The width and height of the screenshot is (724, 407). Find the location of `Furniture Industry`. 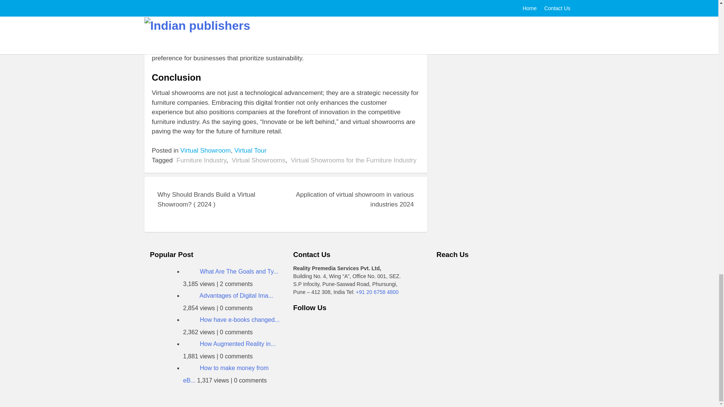

Furniture Industry is located at coordinates (201, 160).